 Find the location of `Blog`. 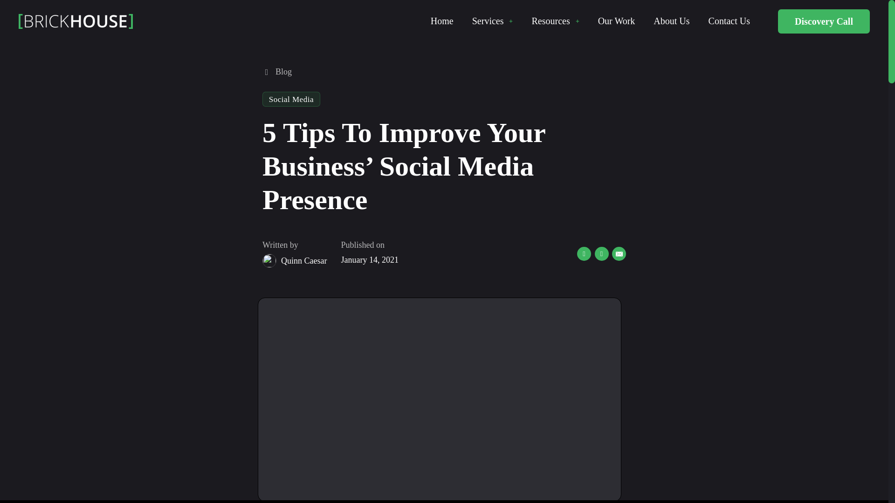

Blog is located at coordinates (277, 72).